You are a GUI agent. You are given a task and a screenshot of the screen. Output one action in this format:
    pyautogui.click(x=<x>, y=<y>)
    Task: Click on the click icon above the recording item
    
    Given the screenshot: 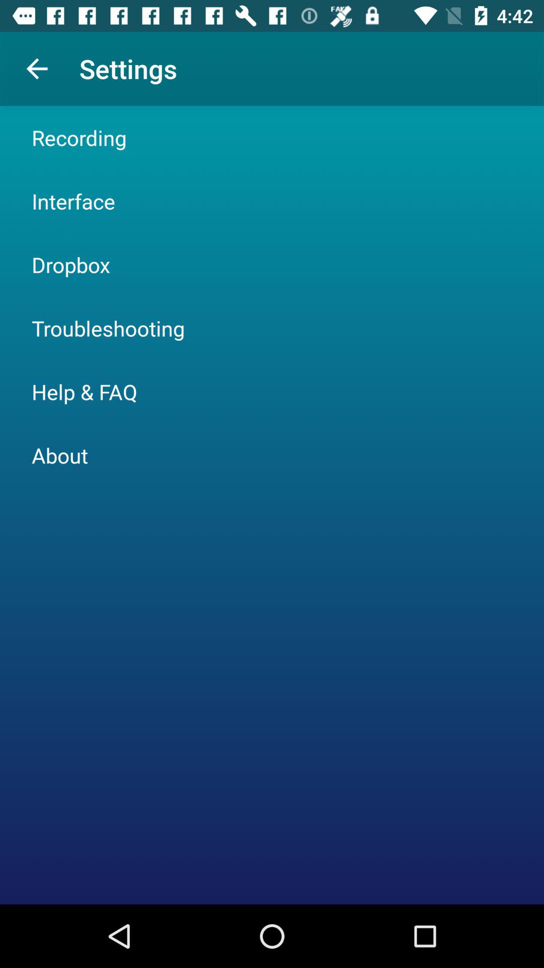 What is the action you would take?
    pyautogui.click(x=37, y=69)
    